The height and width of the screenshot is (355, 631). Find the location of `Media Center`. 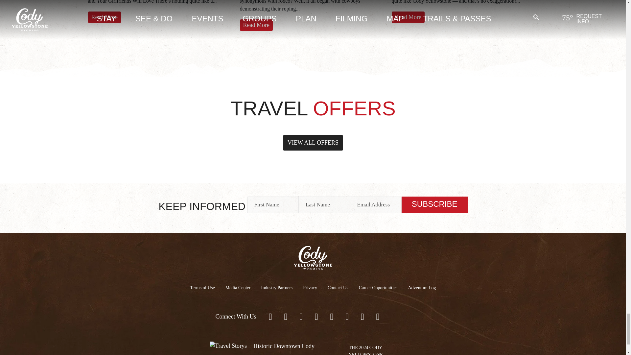

Media Center is located at coordinates (238, 287).